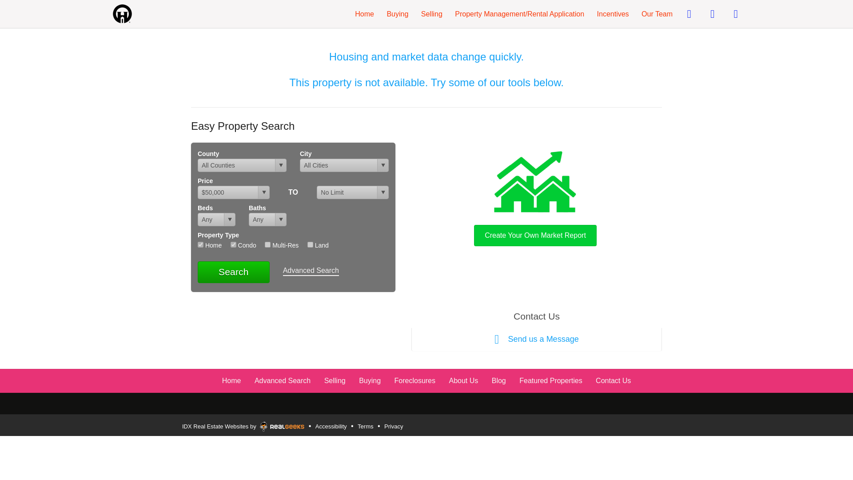 This screenshot has width=853, height=480. Describe the element at coordinates (243, 424) in the screenshot. I see `IDX Real Estate Websites by` at that location.